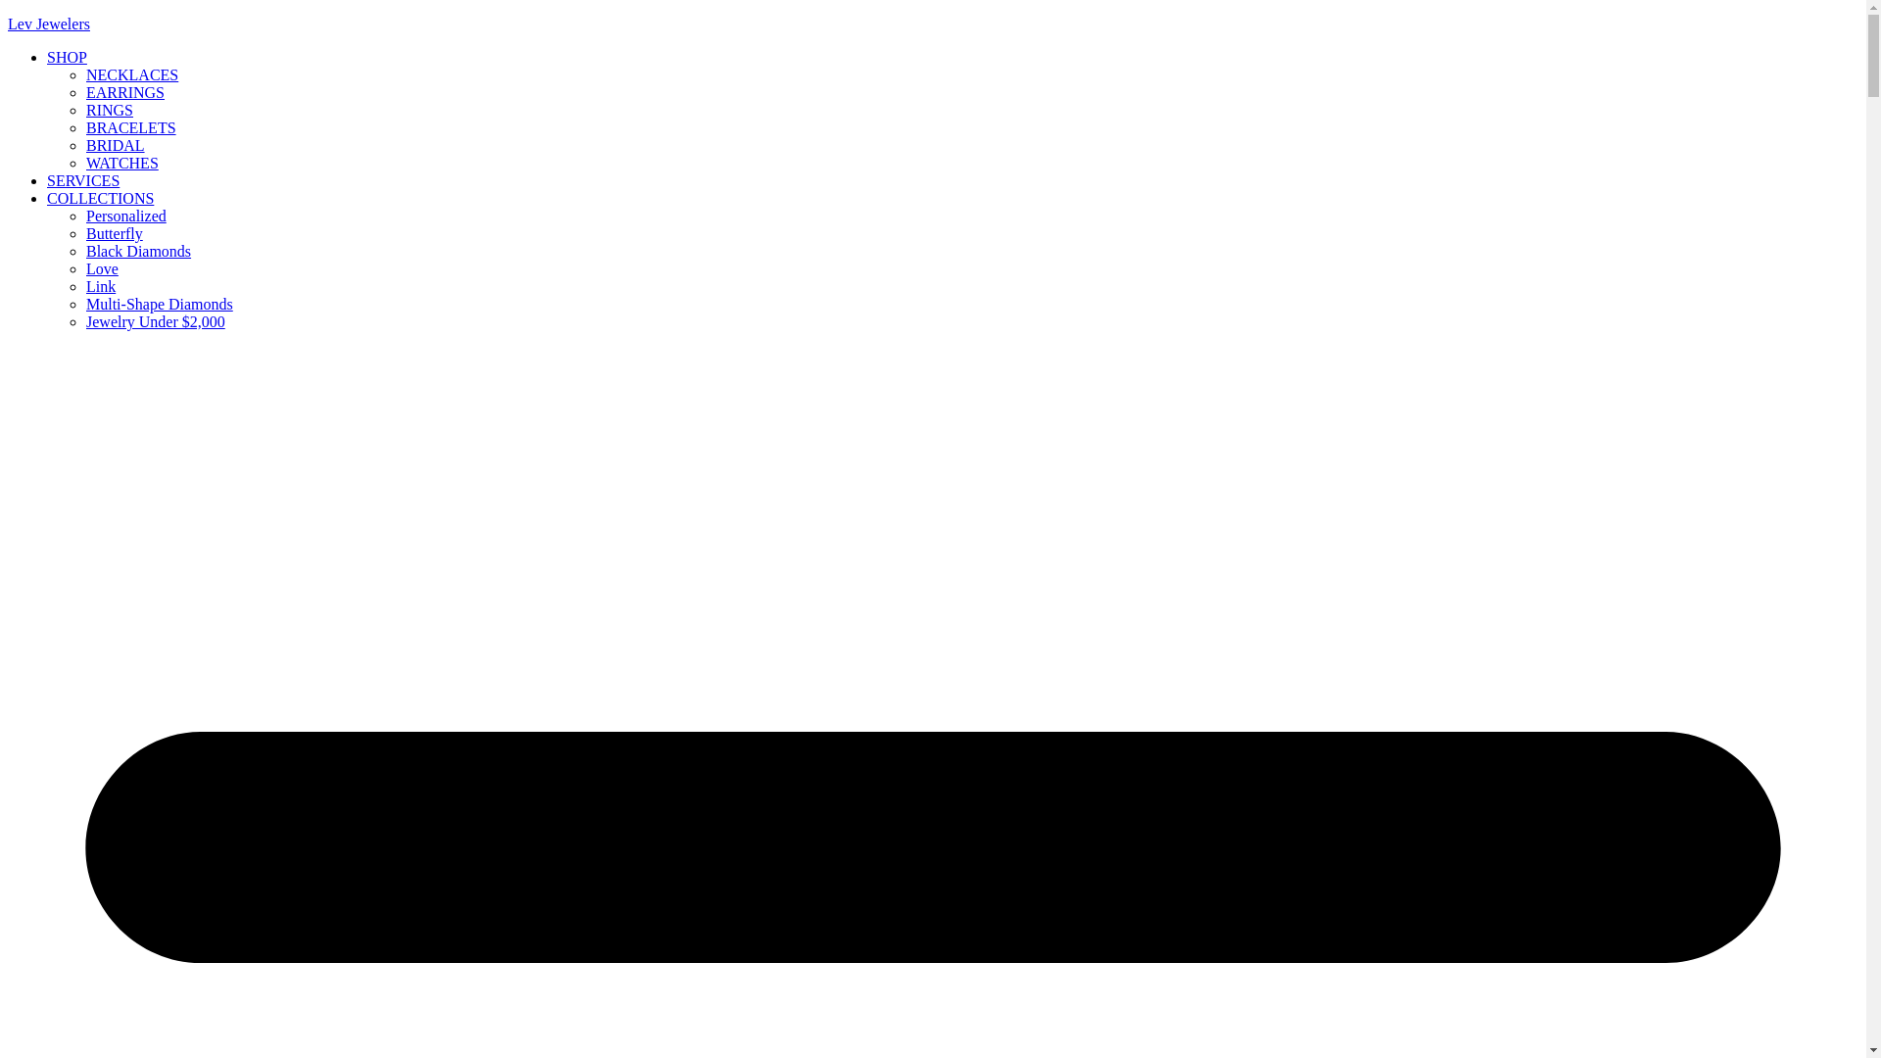 The height and width of the screenshot is (1058, 1881). Describe the element at coordinates (49, 24) in the screenshot. I see `Lev Jewelers` at that location.